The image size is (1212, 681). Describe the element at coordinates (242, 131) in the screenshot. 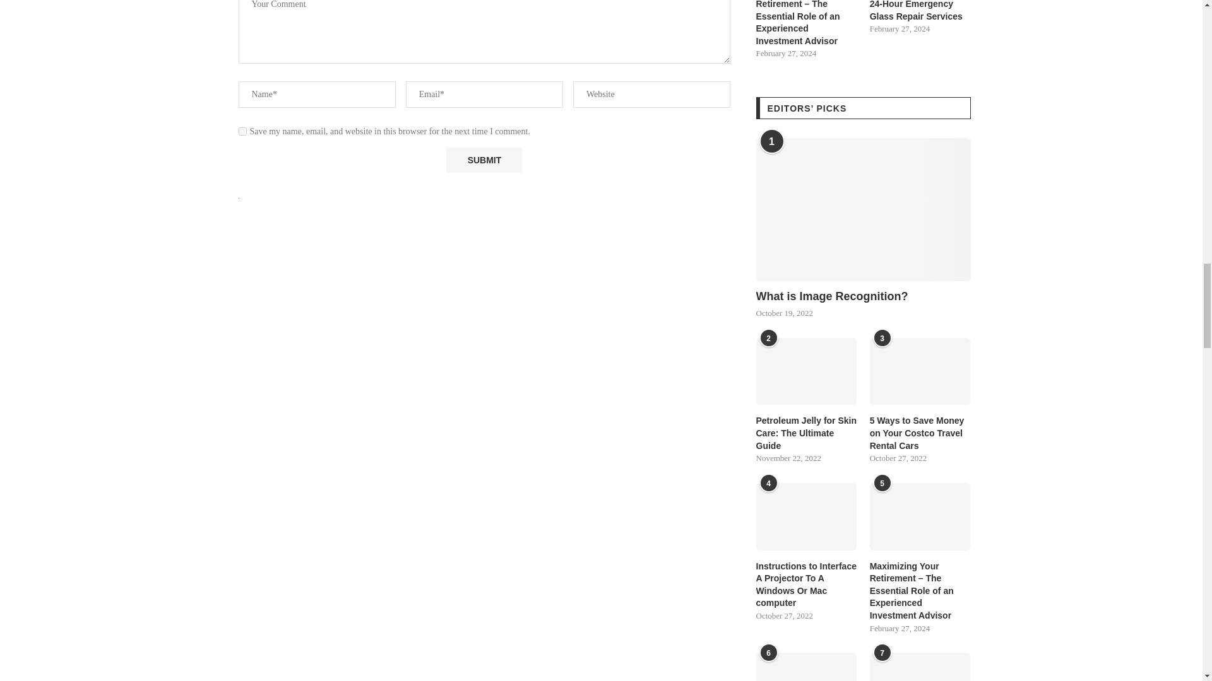

I see `yes` at that location.